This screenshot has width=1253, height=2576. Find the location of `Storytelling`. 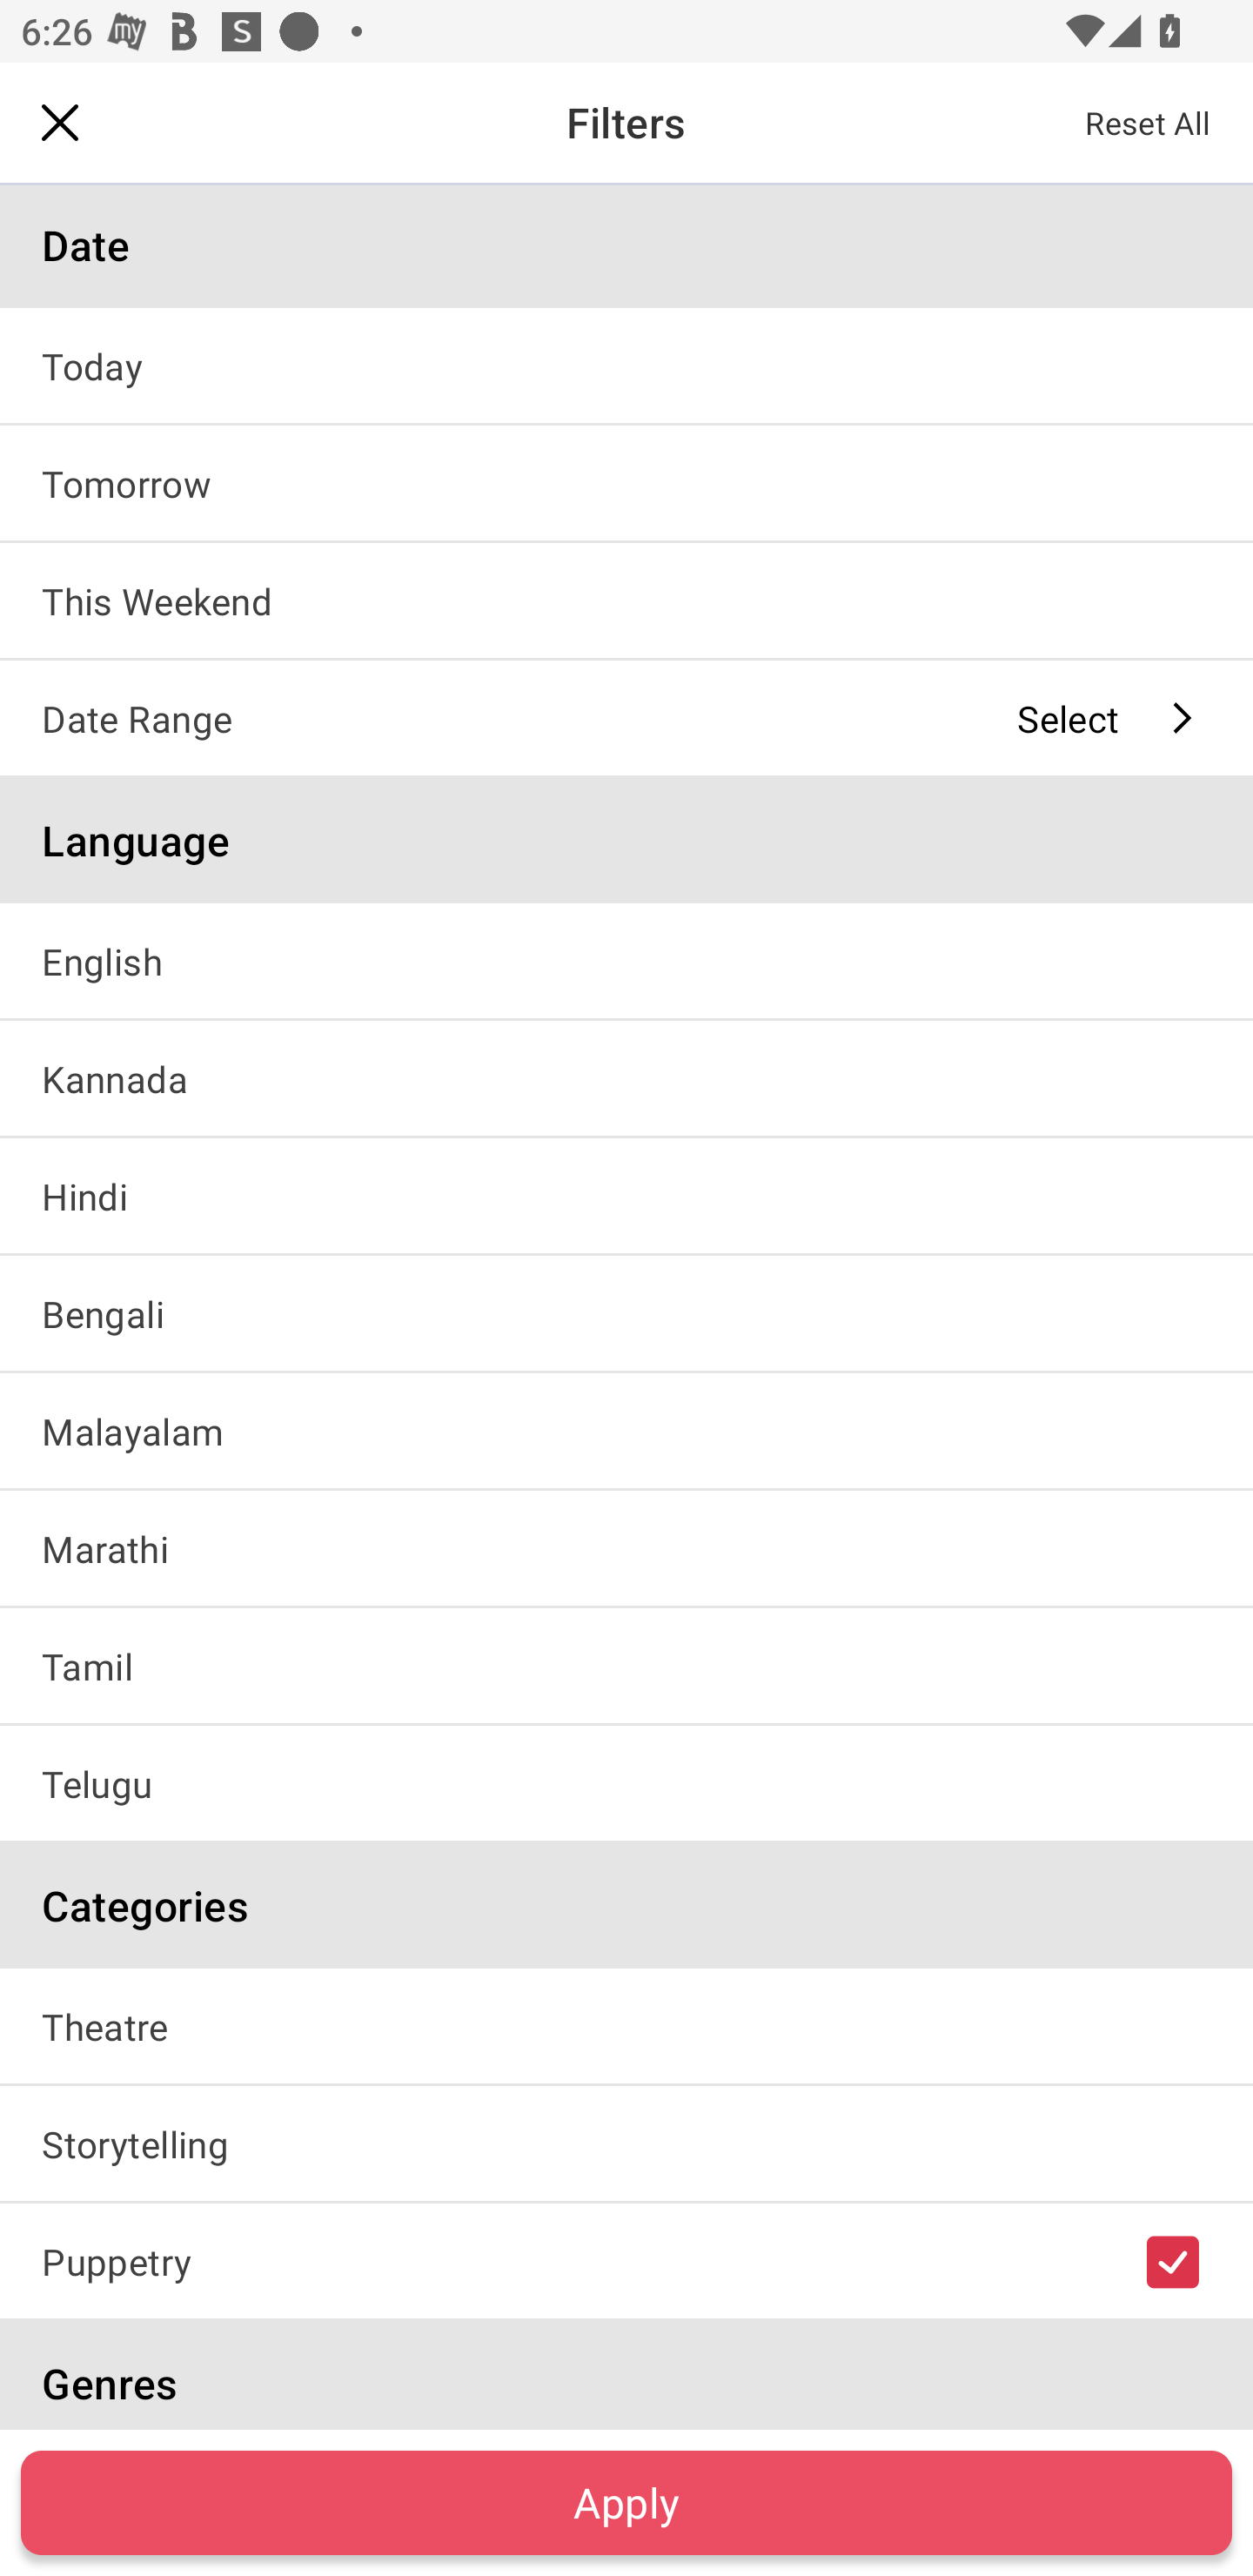

Storytelling is located at coordinates (626, 2143).